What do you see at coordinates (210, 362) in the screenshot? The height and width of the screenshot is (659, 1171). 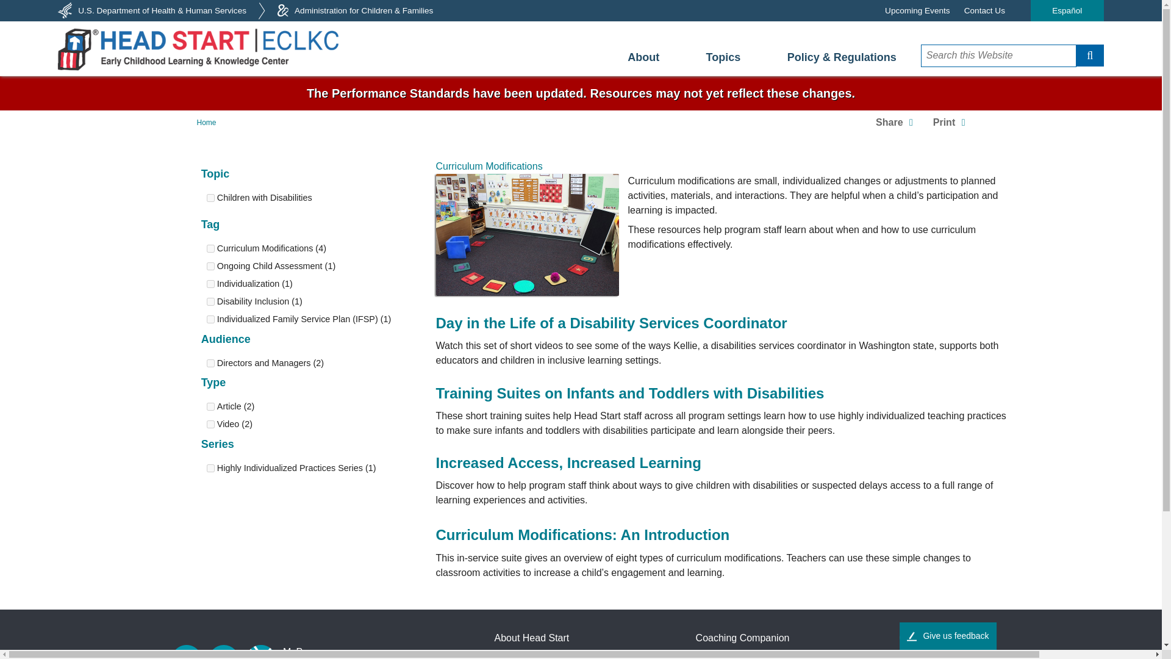 I see `on` at bounding box center [210, 362].